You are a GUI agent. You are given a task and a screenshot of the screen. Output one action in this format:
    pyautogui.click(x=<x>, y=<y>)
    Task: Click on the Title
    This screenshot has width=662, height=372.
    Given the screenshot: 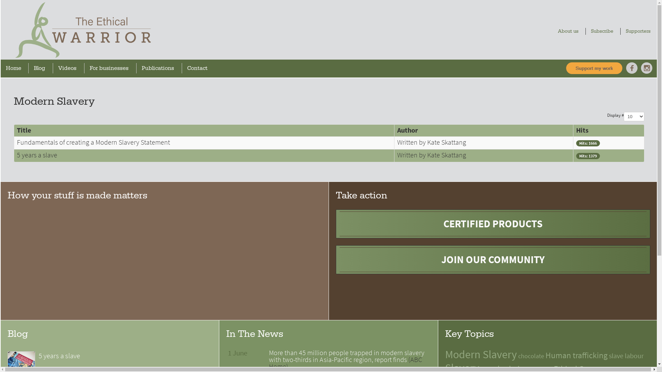 What is the action you would take?
    pyautogui.click(x=24, y=130)
    